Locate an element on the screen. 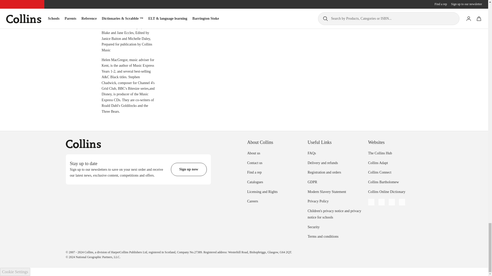  Registration and orders is located at coordinates (324, 172).